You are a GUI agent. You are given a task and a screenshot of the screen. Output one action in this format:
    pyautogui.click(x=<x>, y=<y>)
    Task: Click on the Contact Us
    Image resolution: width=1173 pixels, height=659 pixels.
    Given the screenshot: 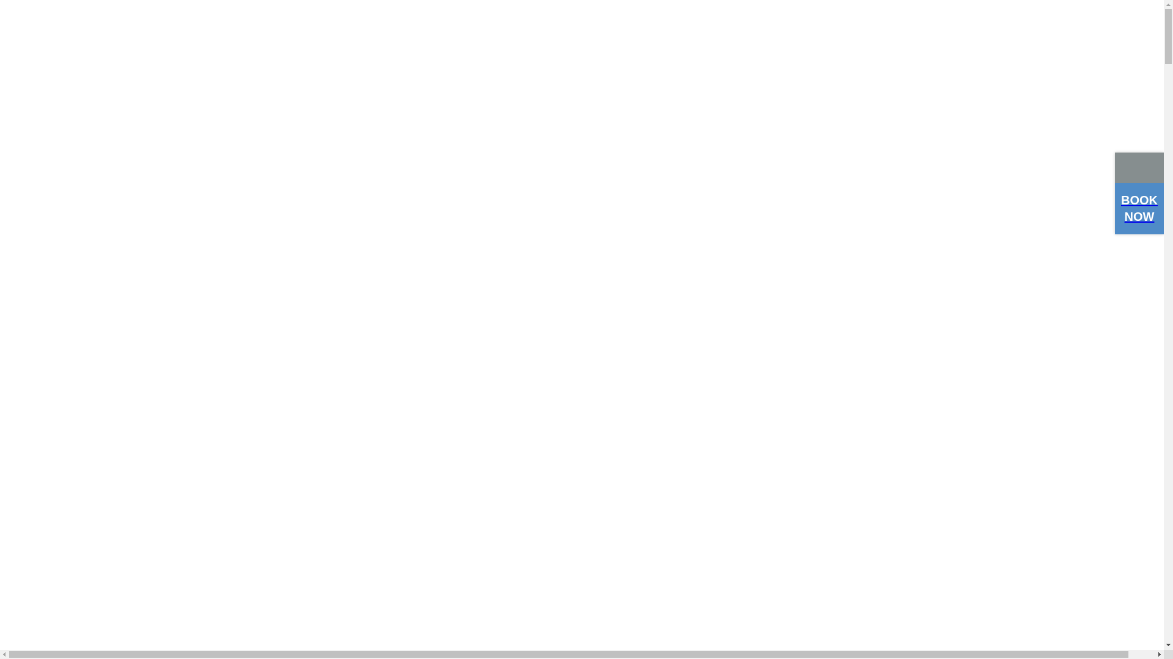 What is the action you would take?
    pyautogui.click(x=61, y=321)
    